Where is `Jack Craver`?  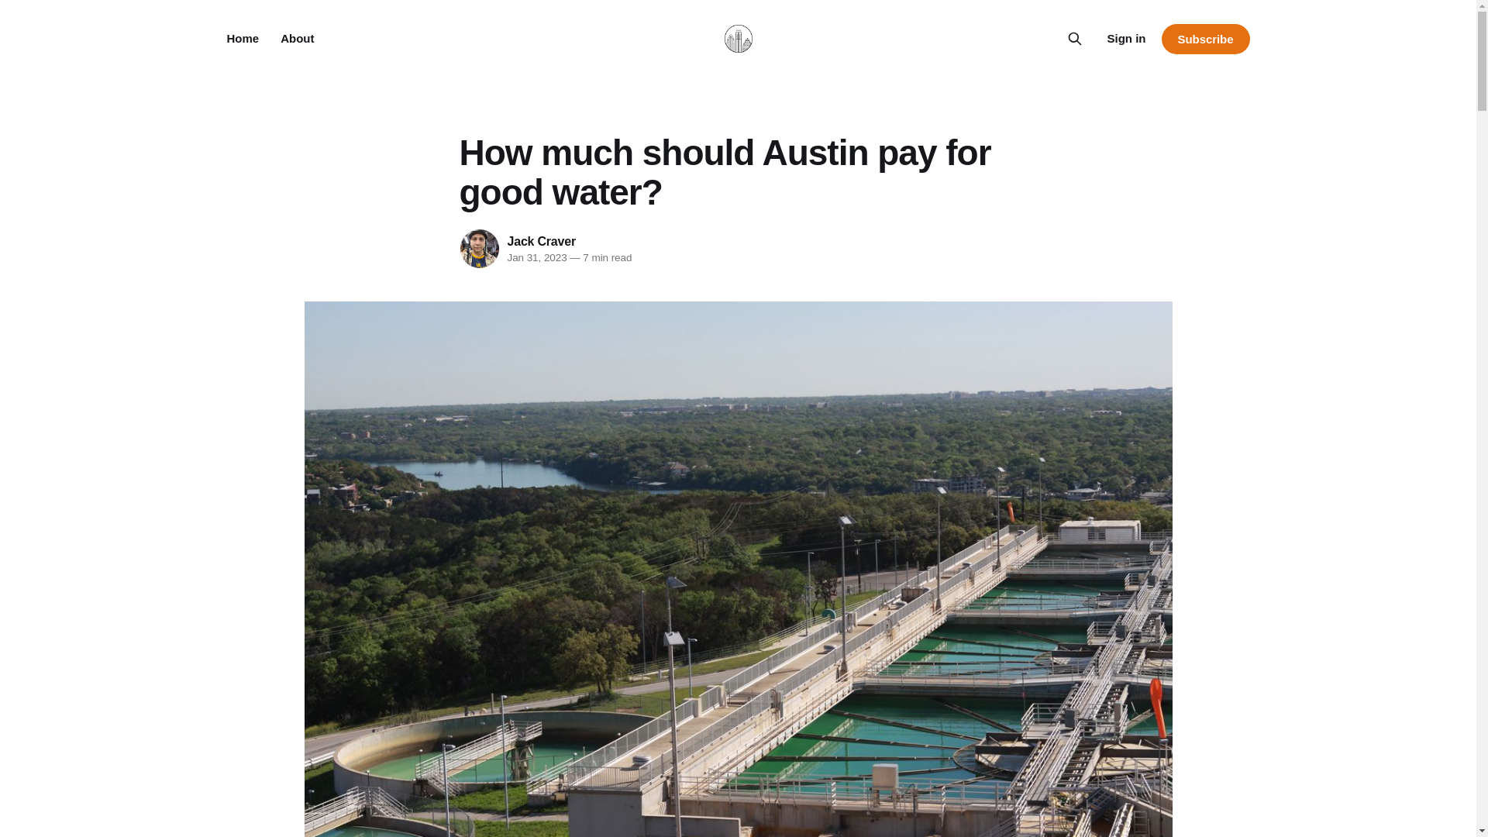 Jack Craver is located at coordinates (541, 240).